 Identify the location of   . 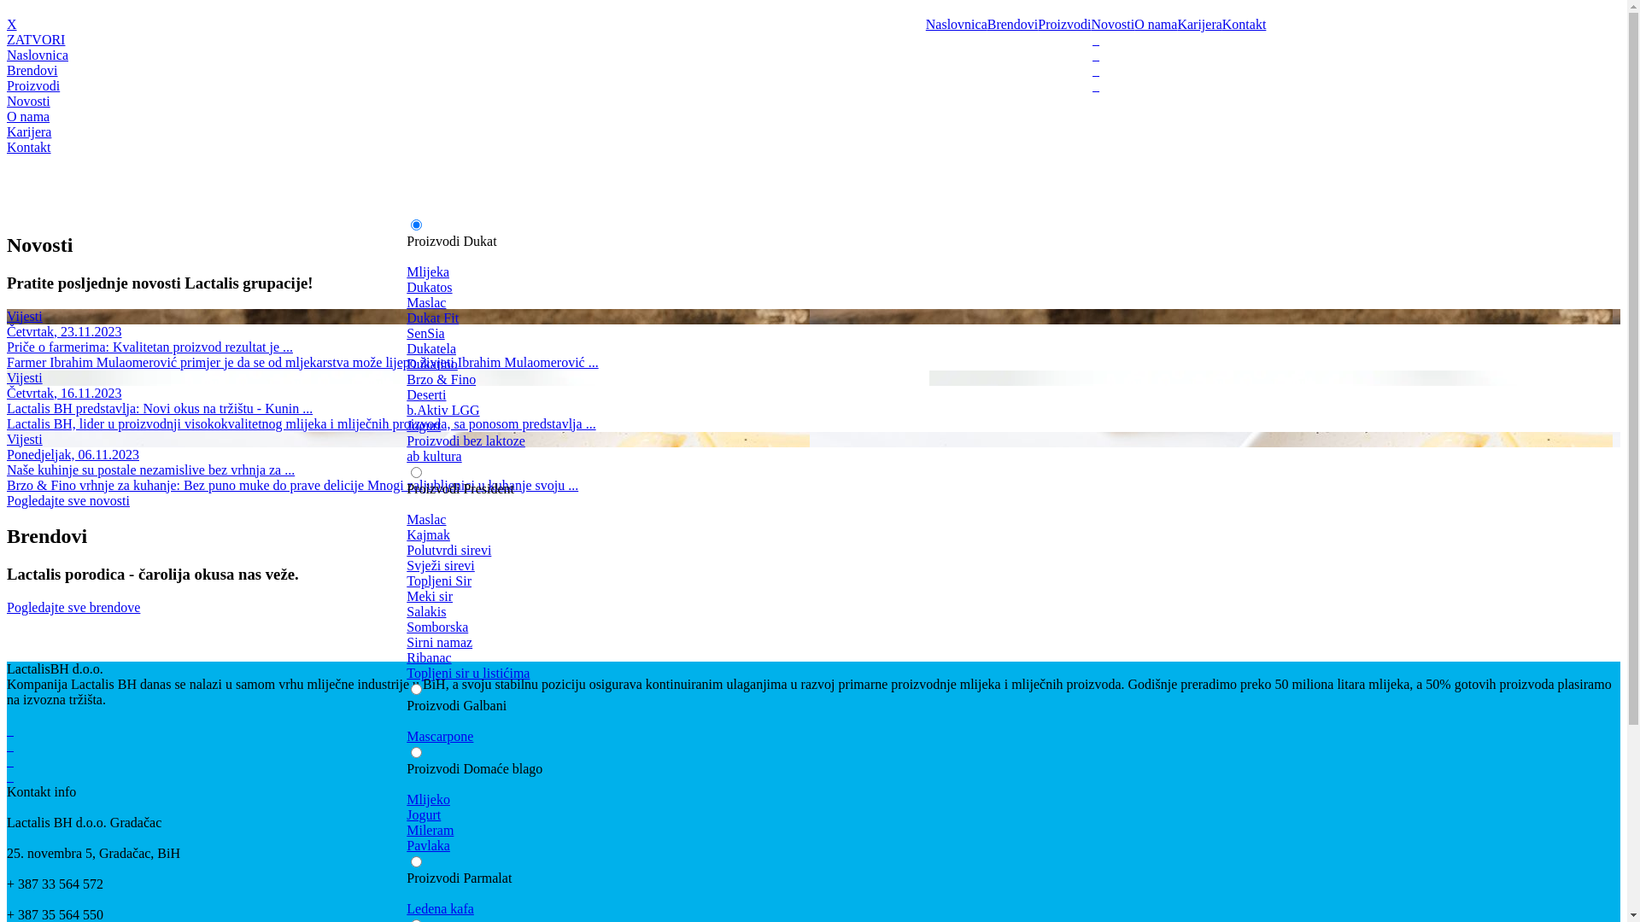
(10, 777).